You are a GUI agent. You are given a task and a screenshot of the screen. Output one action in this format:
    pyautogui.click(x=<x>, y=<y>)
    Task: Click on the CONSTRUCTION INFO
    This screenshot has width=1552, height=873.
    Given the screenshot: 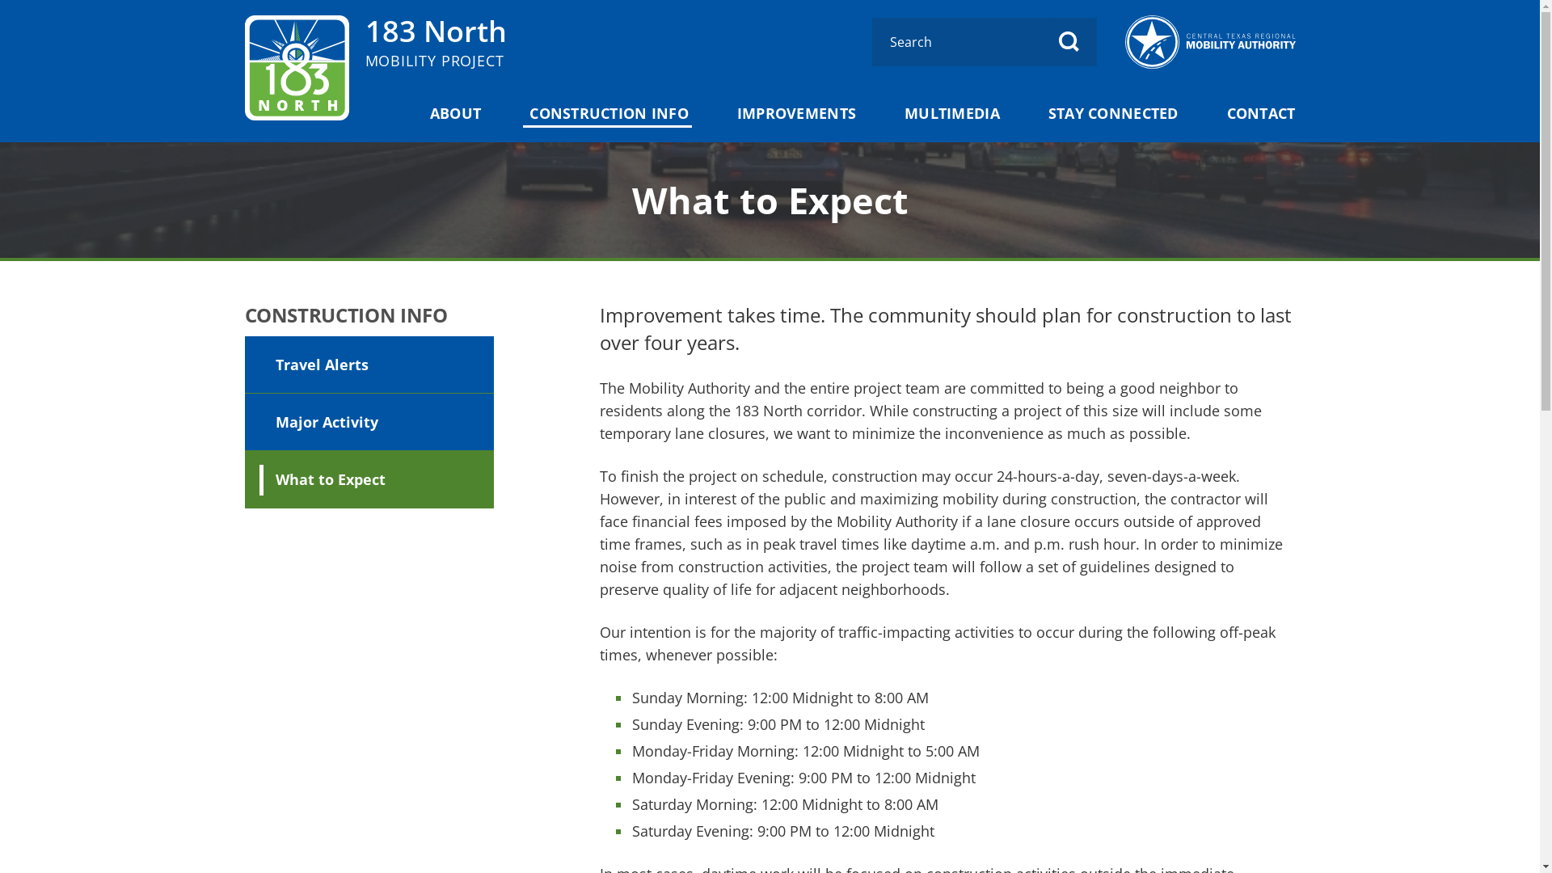 What is the action you would take?
    pyautogui.click(x=609, y=113)
    